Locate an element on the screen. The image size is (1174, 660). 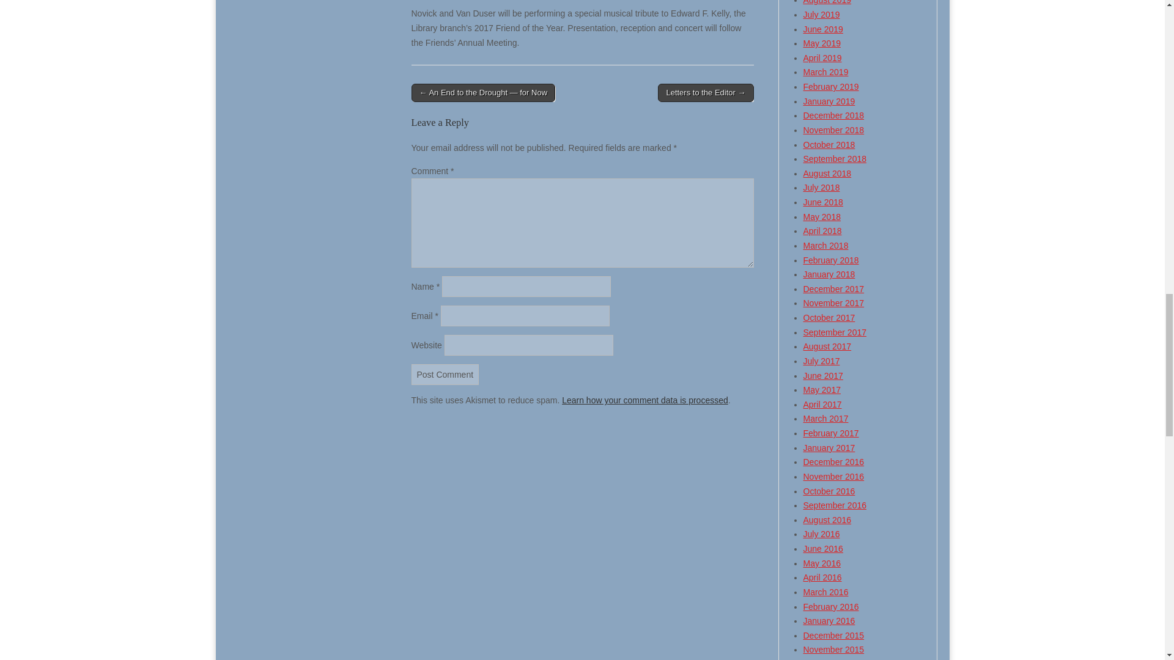
Post Comment is located at coordinates (445, 374).